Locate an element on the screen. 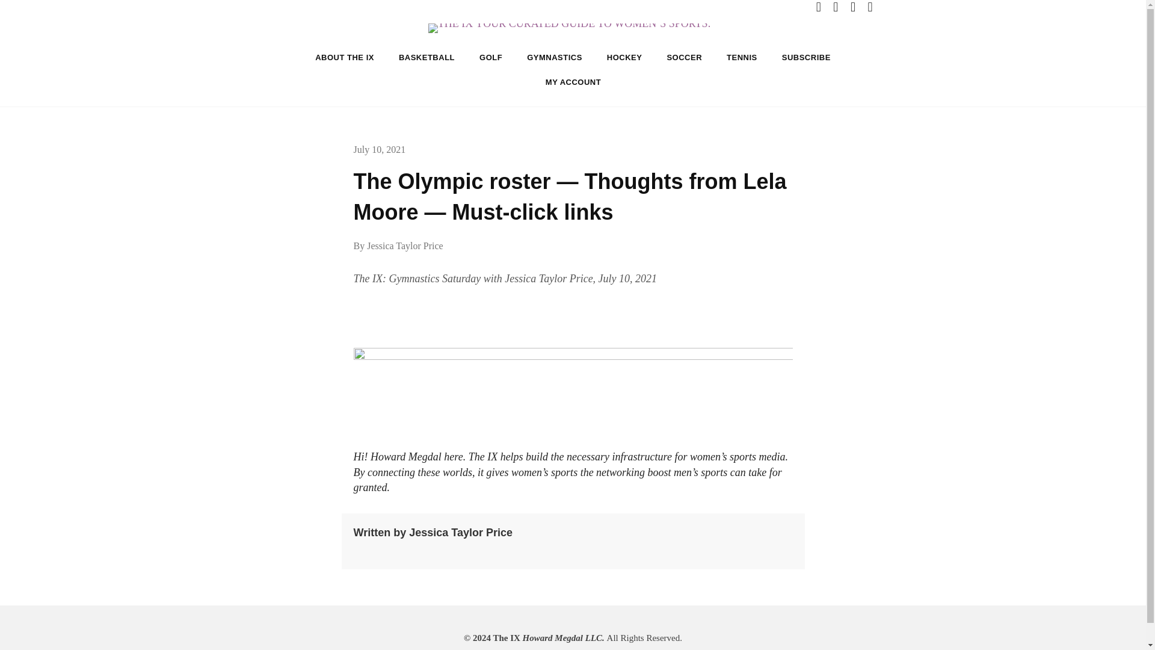 This screenshot has height=650, width=1155. GYMNASTICS is located at coordinates (555, 57).